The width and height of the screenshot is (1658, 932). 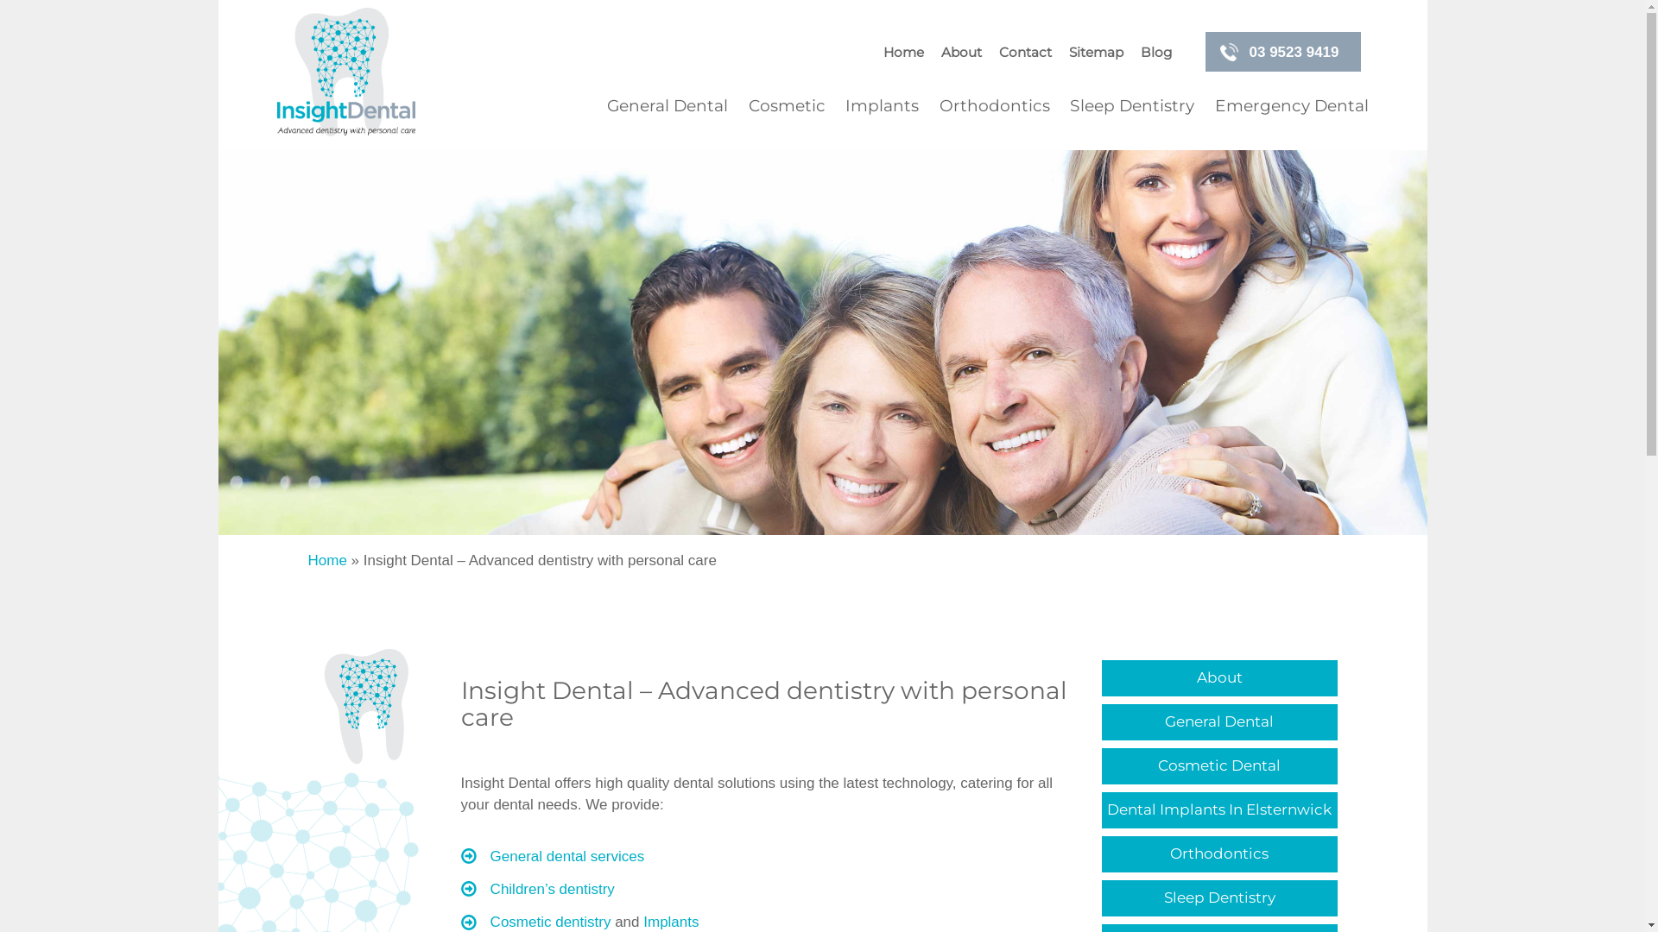 What do you see at coordinates (961, 54) in the screenshot?
I see `About` at bounding box center [961, 54].